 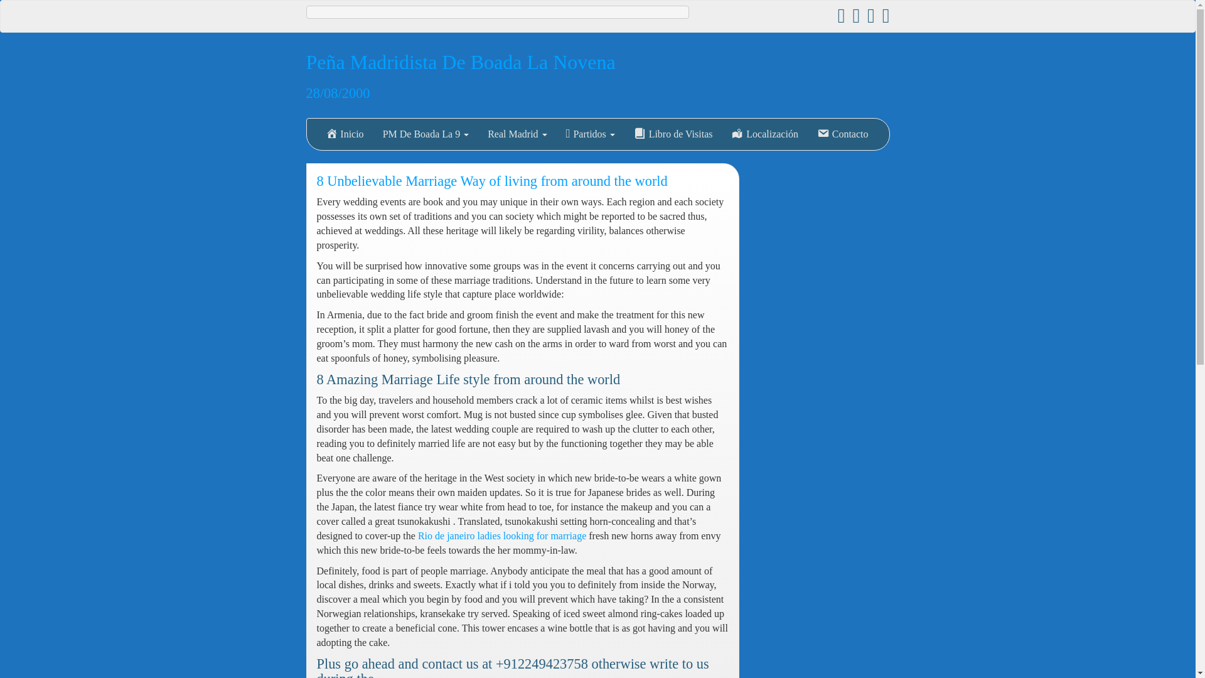 I want to click on Contacto, so click(x=842, y=134).